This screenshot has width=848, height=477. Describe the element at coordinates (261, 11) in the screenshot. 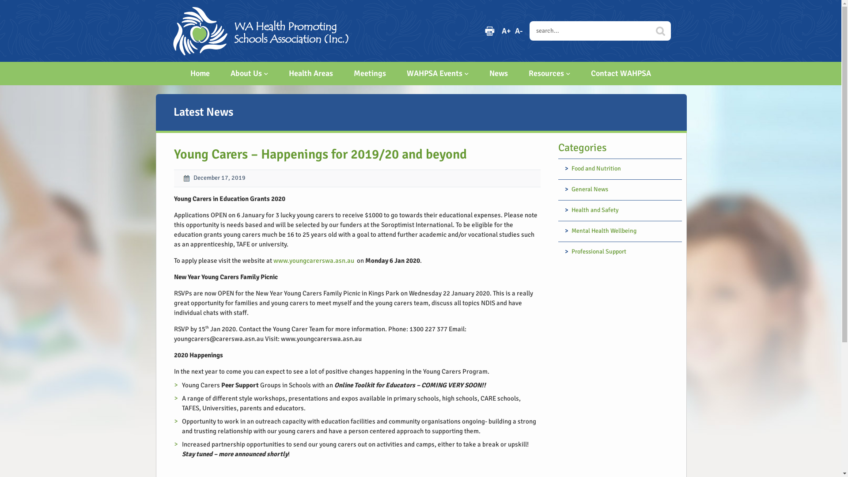

I see `WAHPSA` at that location.